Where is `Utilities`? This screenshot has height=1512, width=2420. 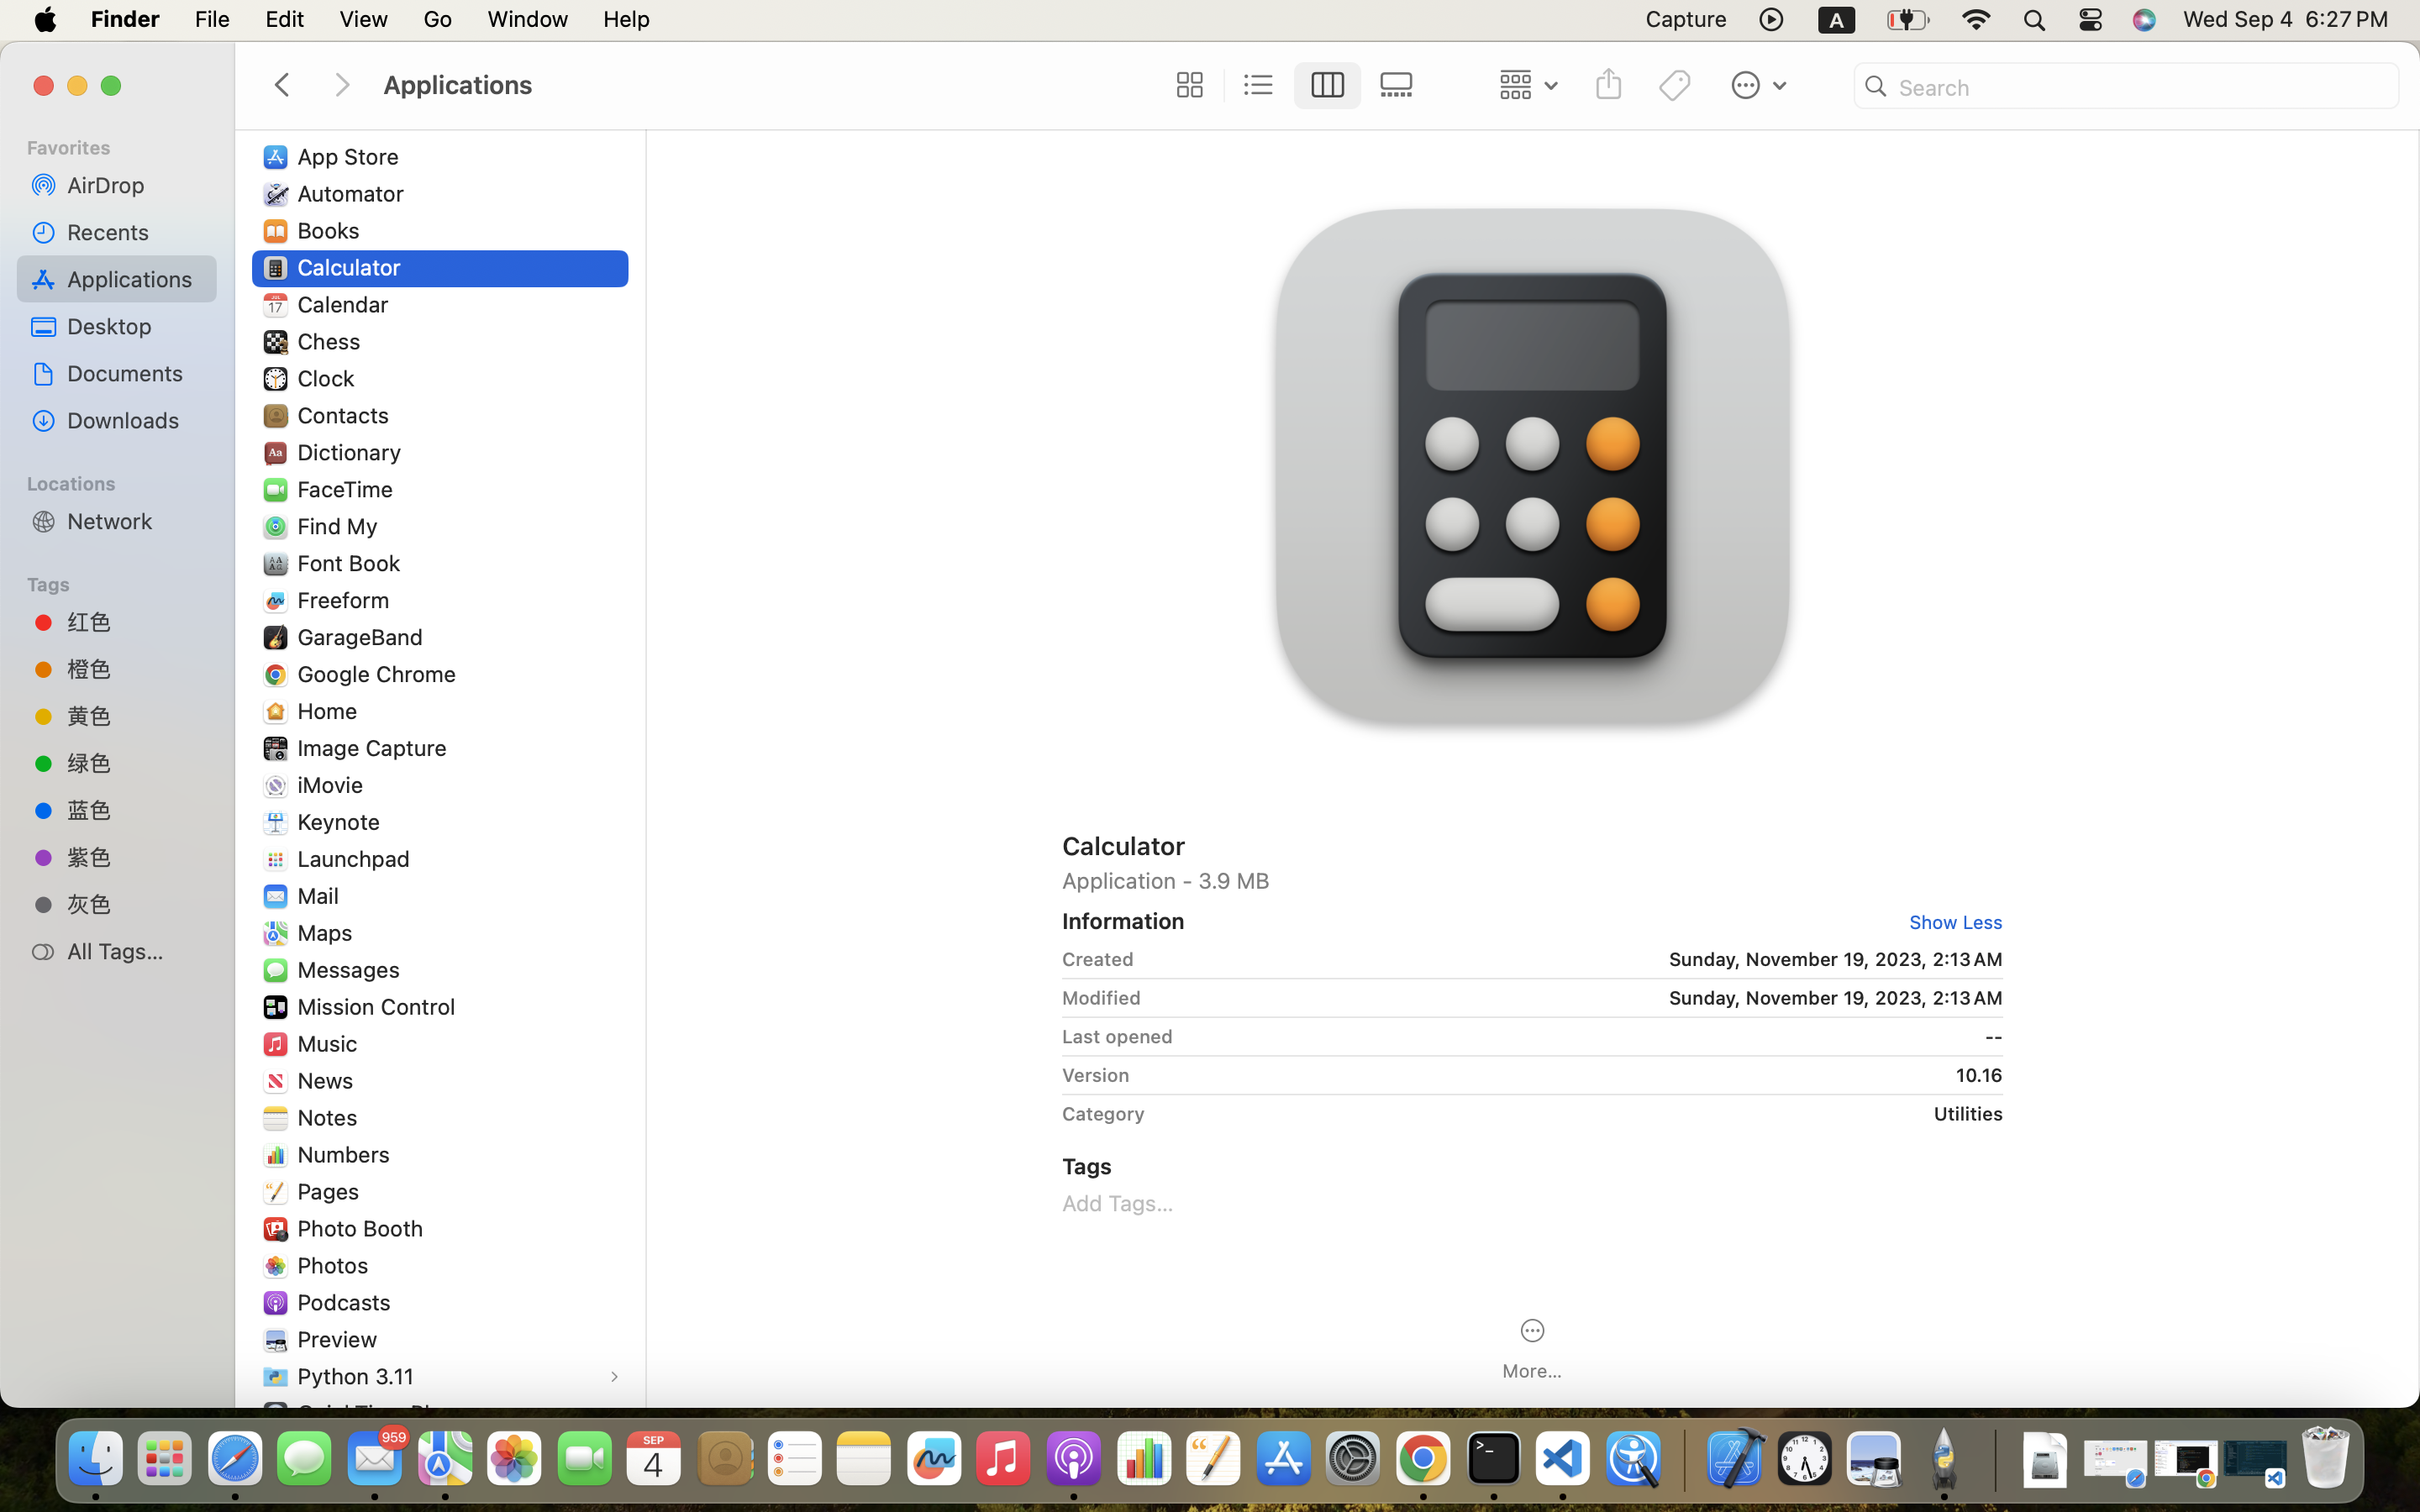 Utilities is located at coordinates (1580, 1114).